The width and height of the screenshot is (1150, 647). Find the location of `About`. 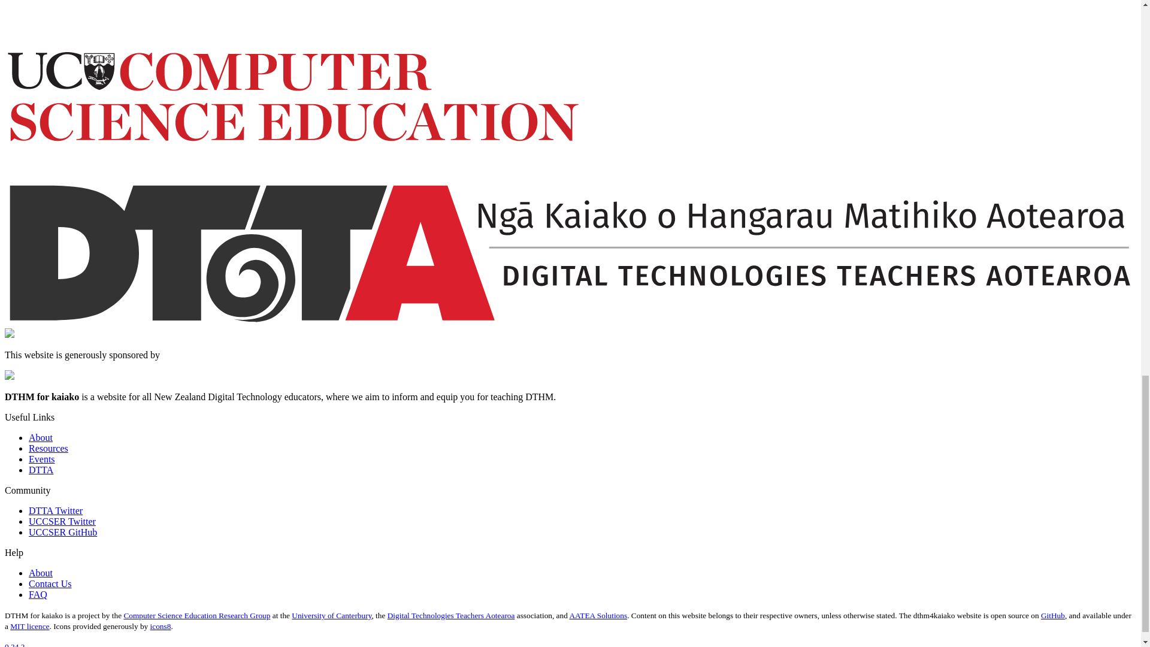

About is located at coordinates (41, 573).